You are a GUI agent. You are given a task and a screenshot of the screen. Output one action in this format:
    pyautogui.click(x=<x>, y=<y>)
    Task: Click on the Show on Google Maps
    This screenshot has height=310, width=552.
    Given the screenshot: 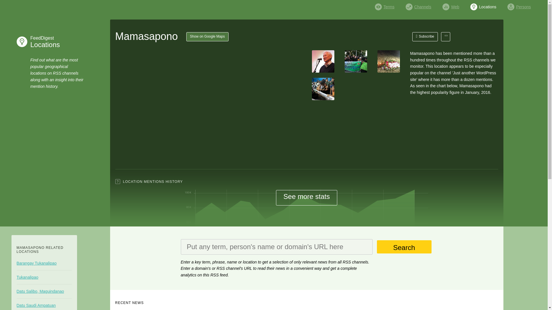 What is the action you would take?
    pyautogui.click(x=425, y=37)
    